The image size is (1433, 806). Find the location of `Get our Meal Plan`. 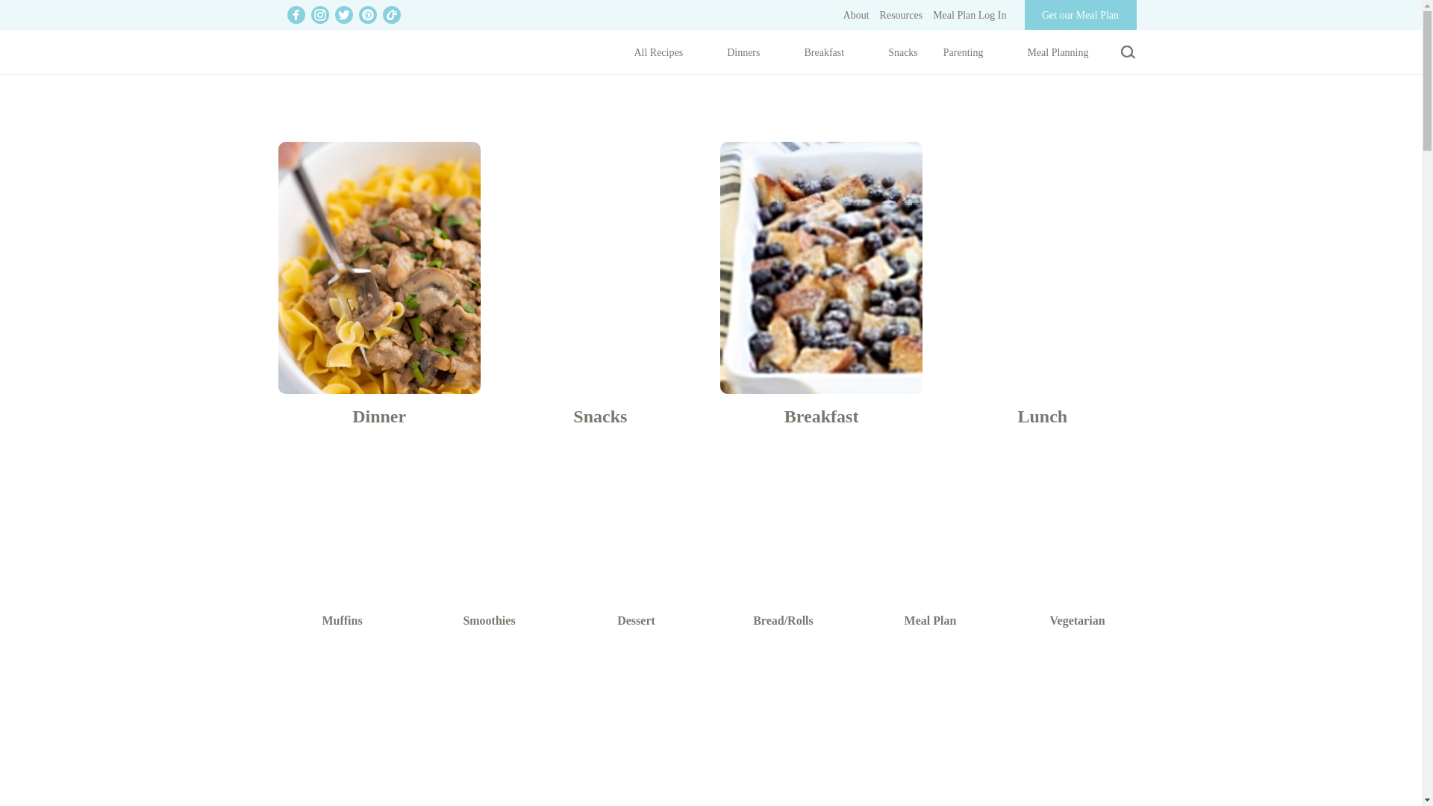

Get our Meal Plan is located at coordinates (1076, 15).